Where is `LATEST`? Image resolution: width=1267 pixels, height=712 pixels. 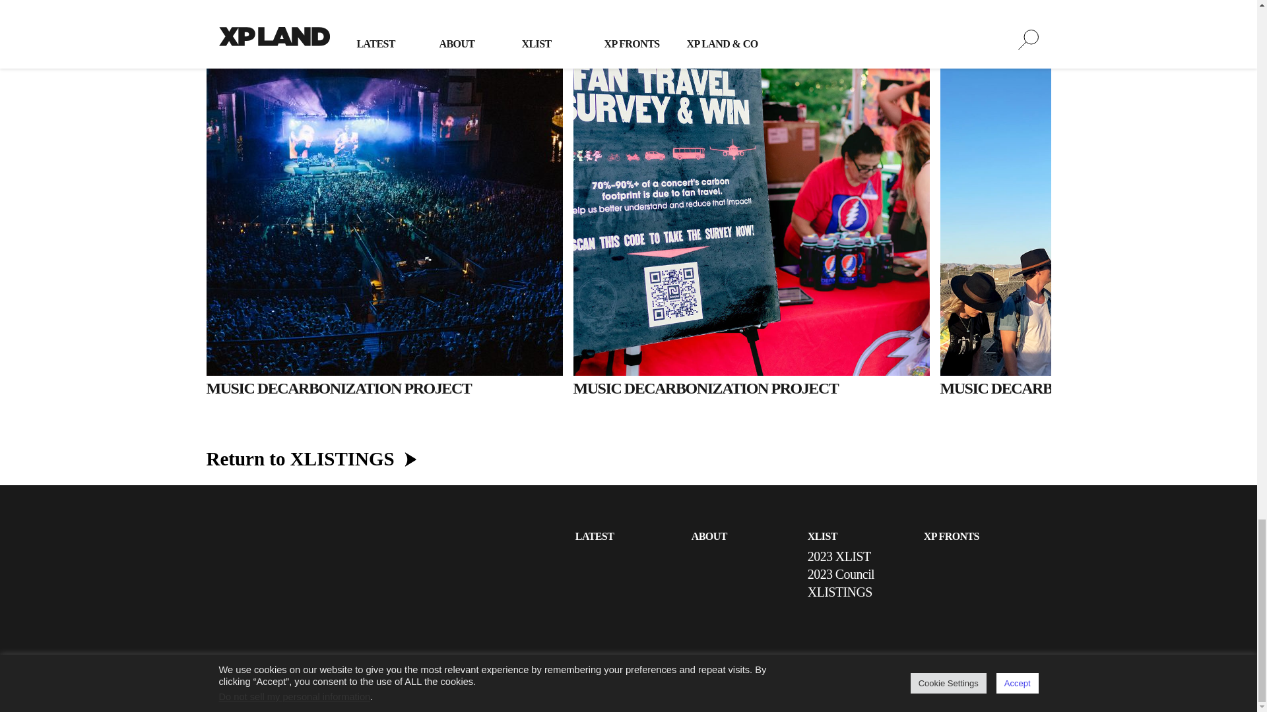 LATEST is located at coordinates (594, 535).